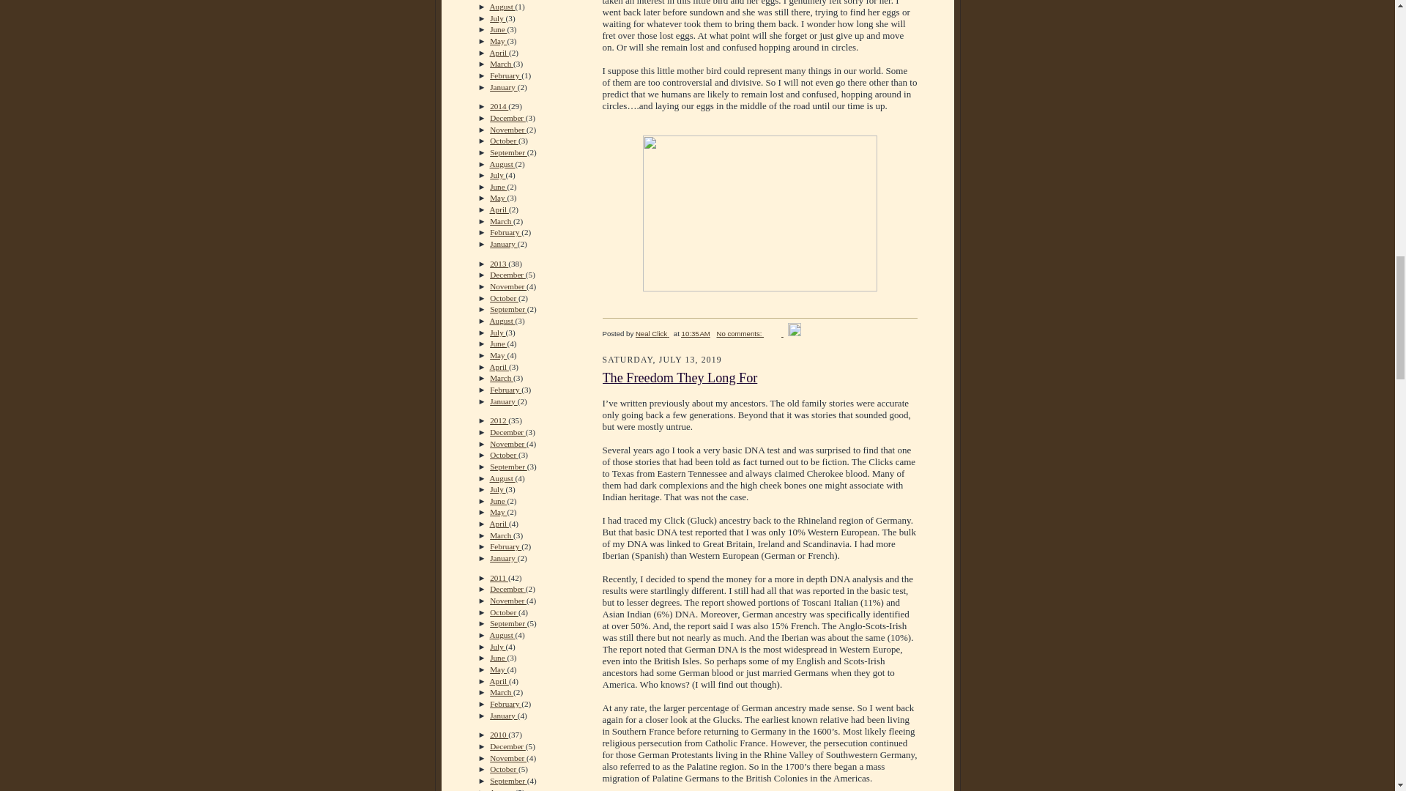 The height and width of the screenshot is (791, 1406). Describe the element at coordinates (652, 334) in the screenshot. I see `author profile` at that location.